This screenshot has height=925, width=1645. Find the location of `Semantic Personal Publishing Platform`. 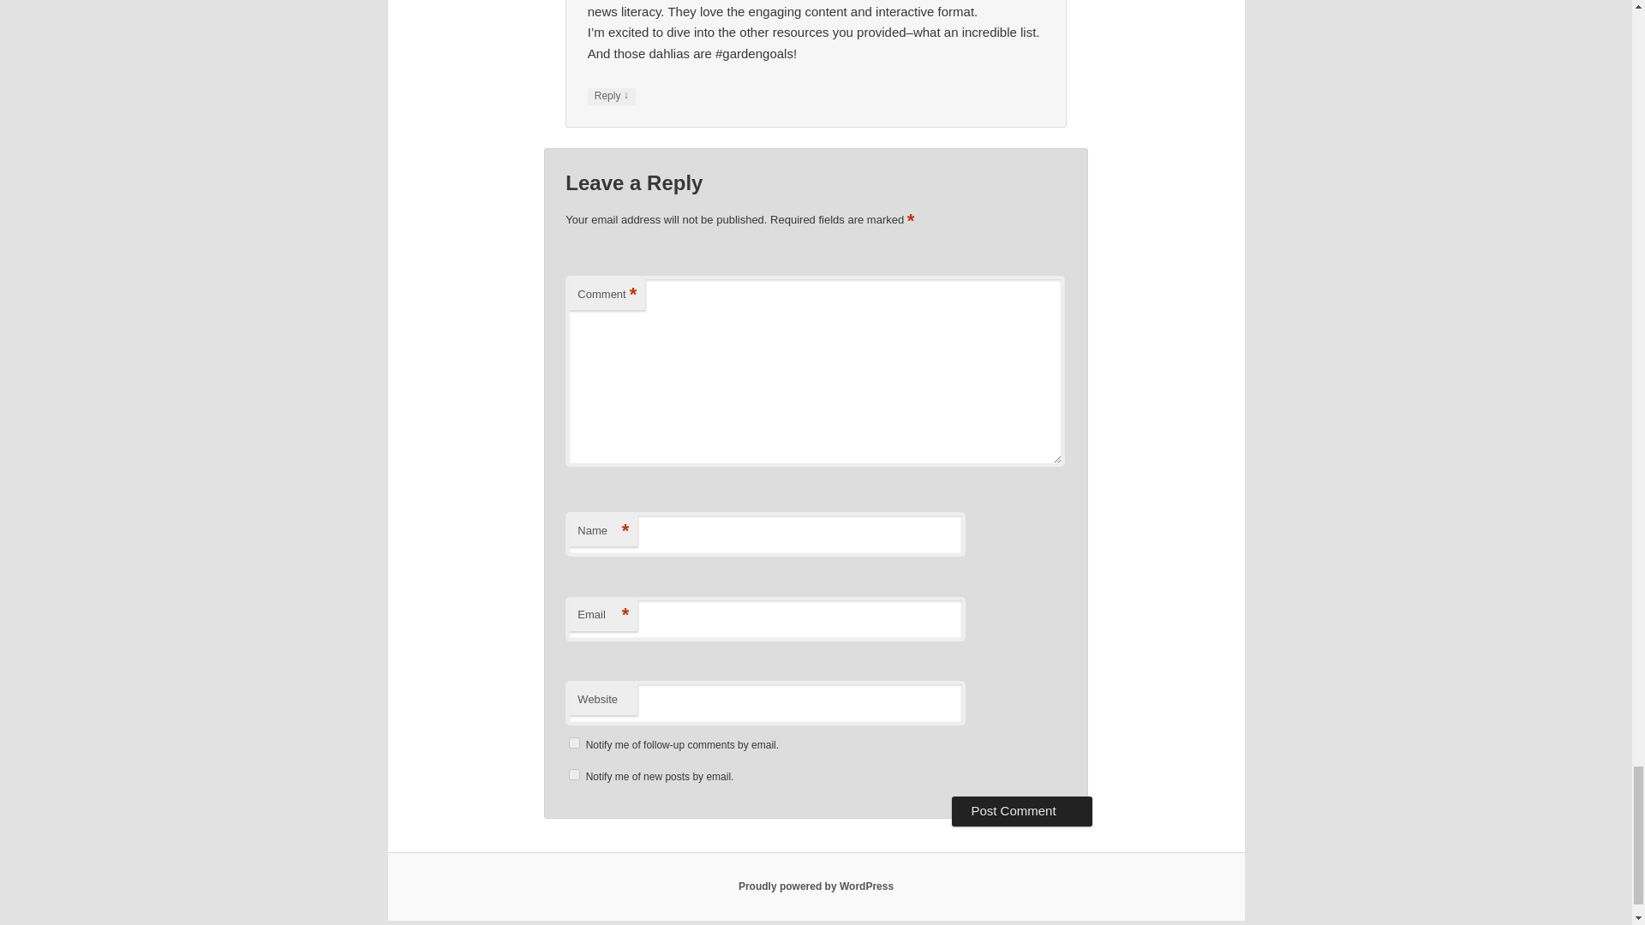

Semantic Personal Publishing Platform is located at coordinates (816, 886).